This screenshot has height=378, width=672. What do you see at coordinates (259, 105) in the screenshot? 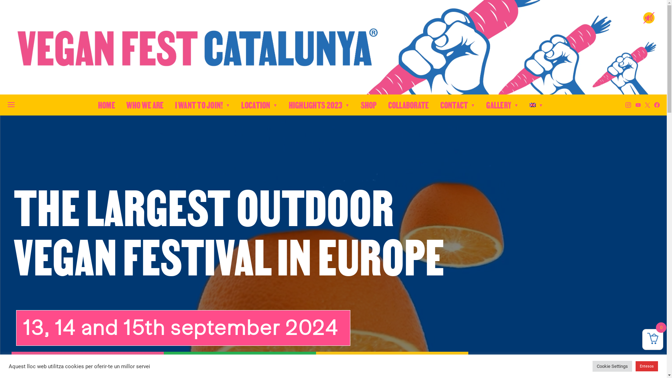
I see `LOCATION` at bounding box center [259, 105].